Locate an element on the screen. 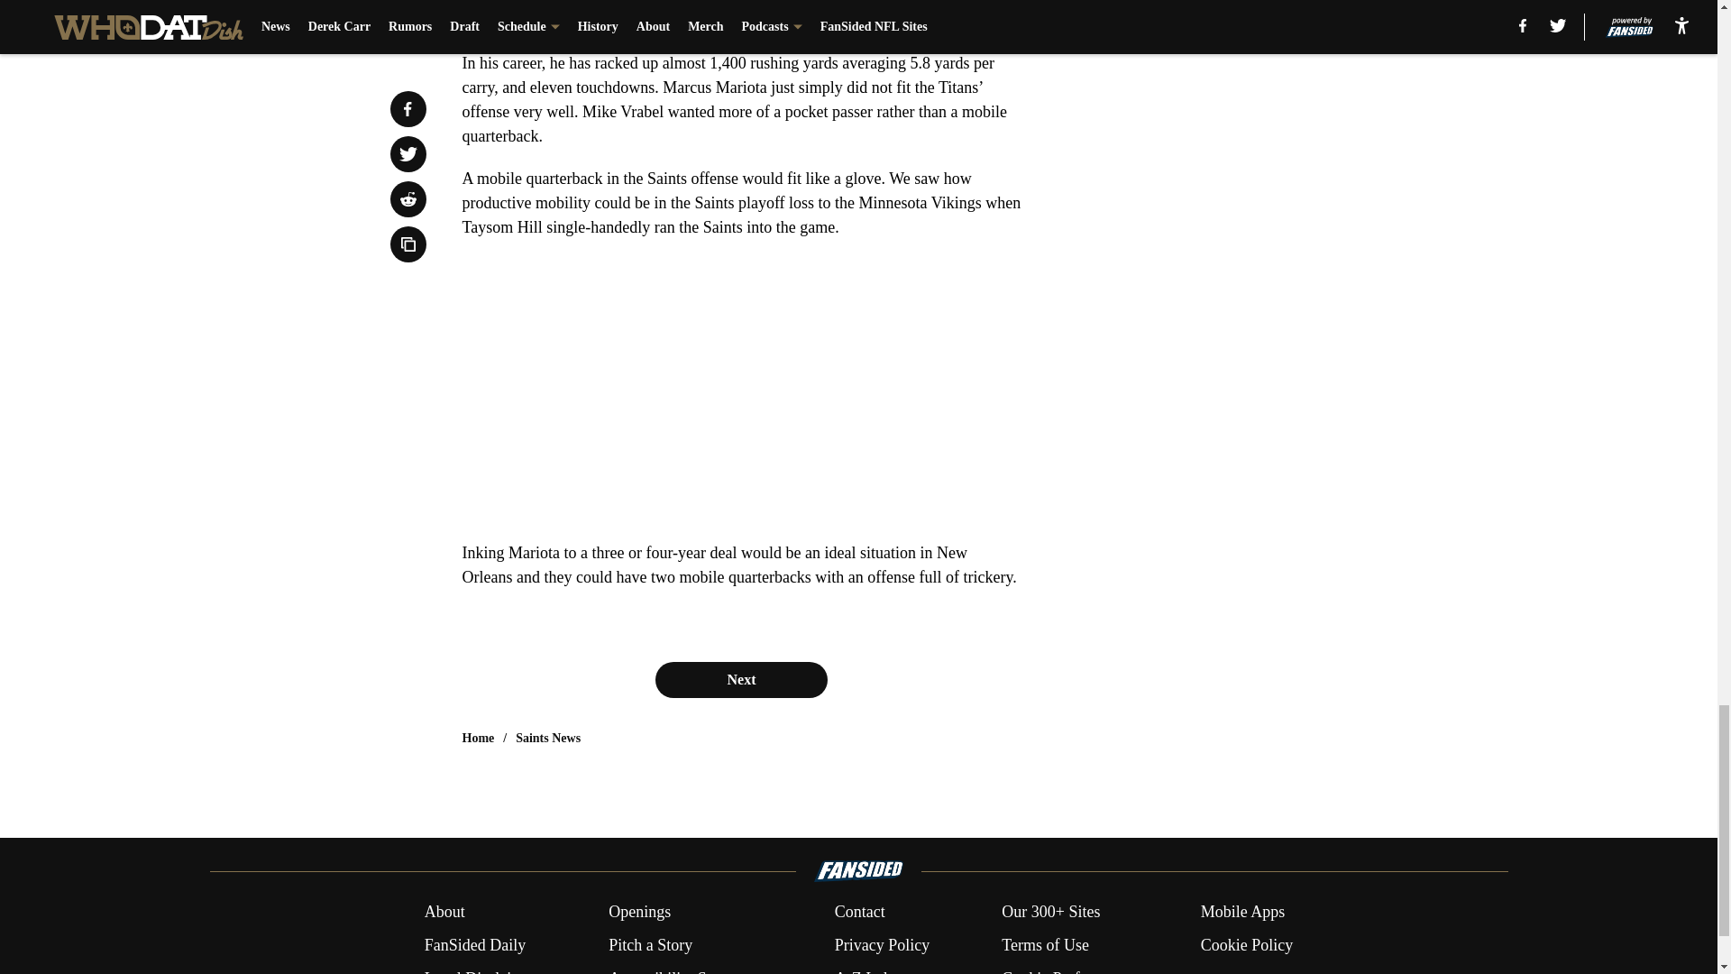 This screenshot has height=974, width=1731. Home is located at coordinates (478, 738).